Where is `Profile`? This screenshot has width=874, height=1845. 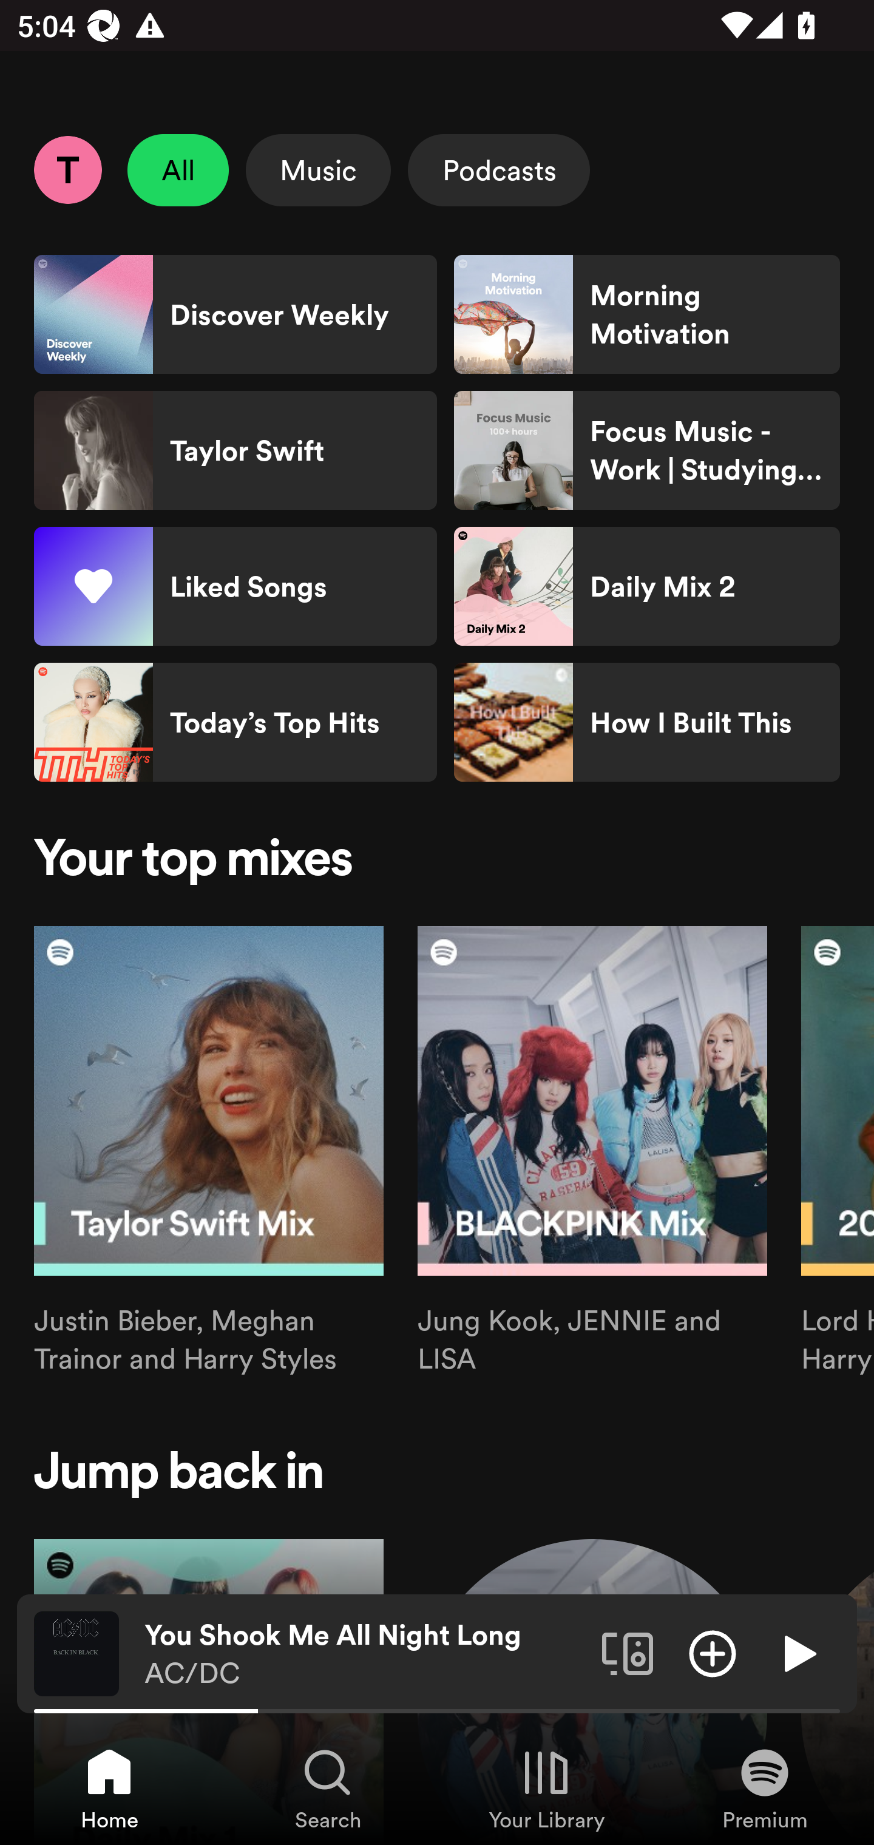 Profile is located at coordinates (67, 169).